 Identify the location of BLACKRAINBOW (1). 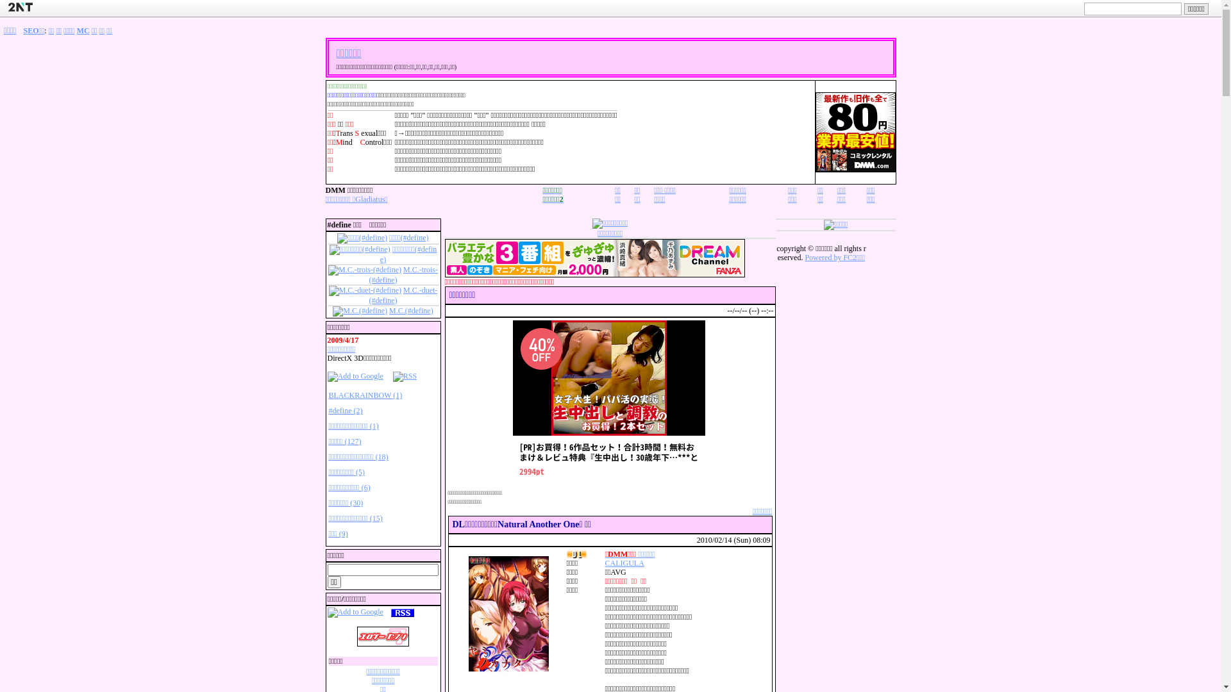
(365, 395).